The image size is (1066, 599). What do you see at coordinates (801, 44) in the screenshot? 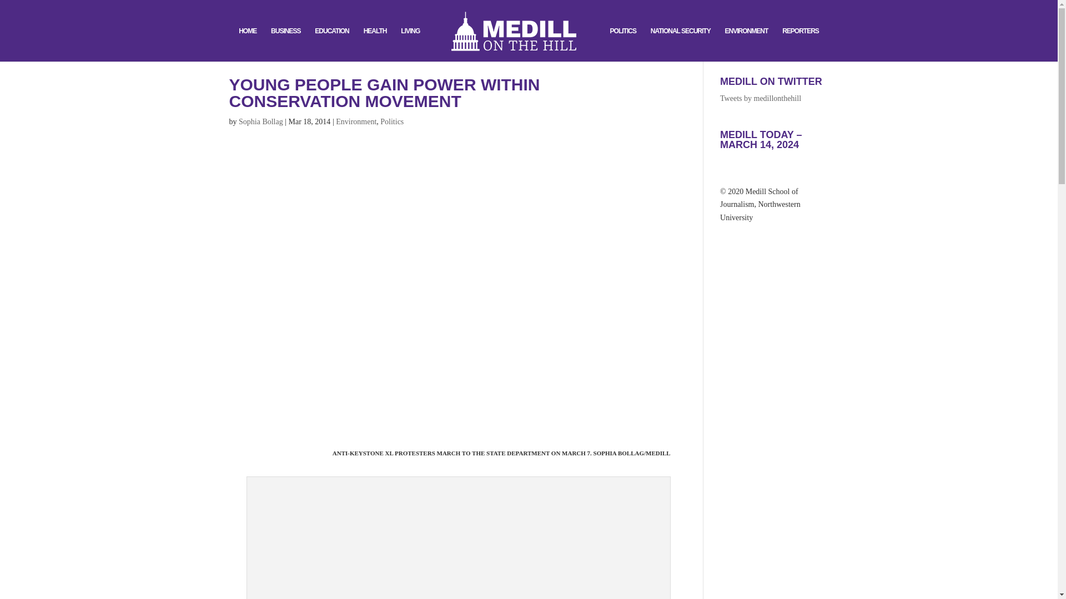
I see `REPORTERS` at bounding box center [801, 44].